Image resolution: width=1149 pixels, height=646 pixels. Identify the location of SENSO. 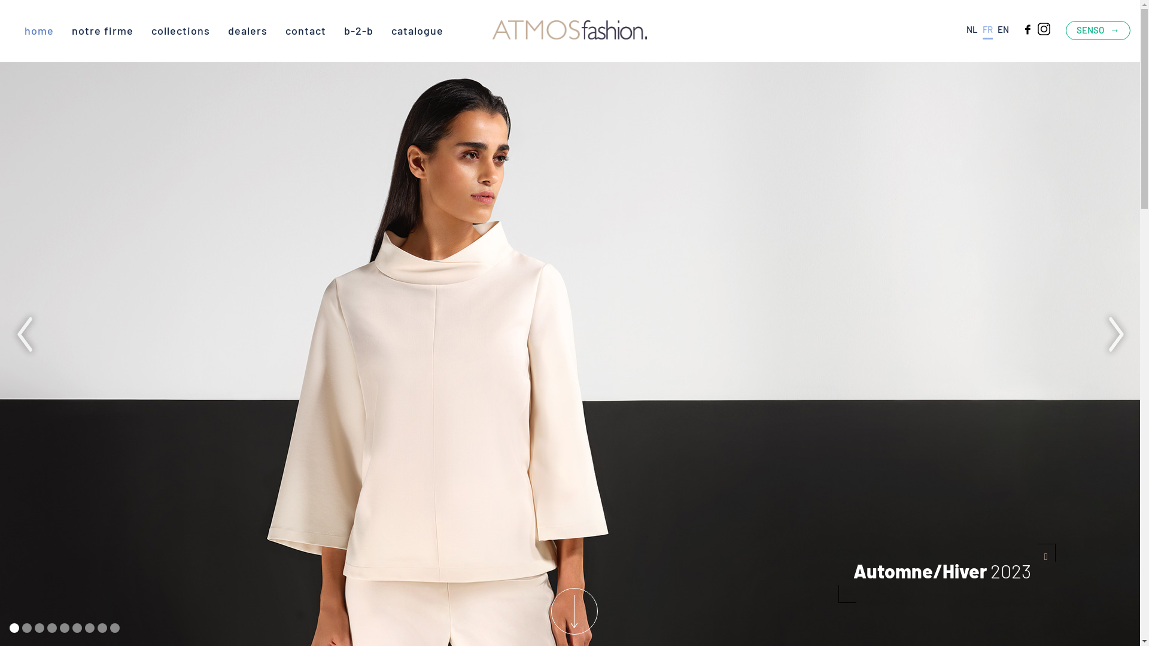
(1098, 30).